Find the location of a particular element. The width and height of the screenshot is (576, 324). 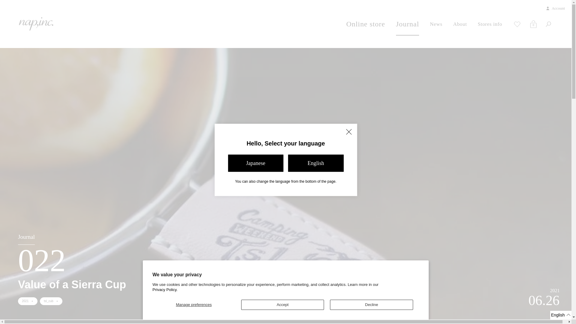

Accept is located at coordinates (548, 24).